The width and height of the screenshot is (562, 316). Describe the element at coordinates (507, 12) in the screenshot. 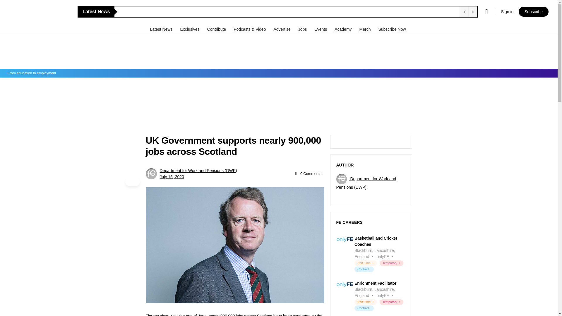

I see `Sign in` at that location.